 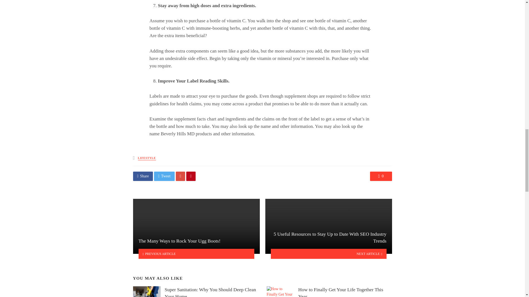 I want to click on Share on Pinterest, so click(x=191, y=176).